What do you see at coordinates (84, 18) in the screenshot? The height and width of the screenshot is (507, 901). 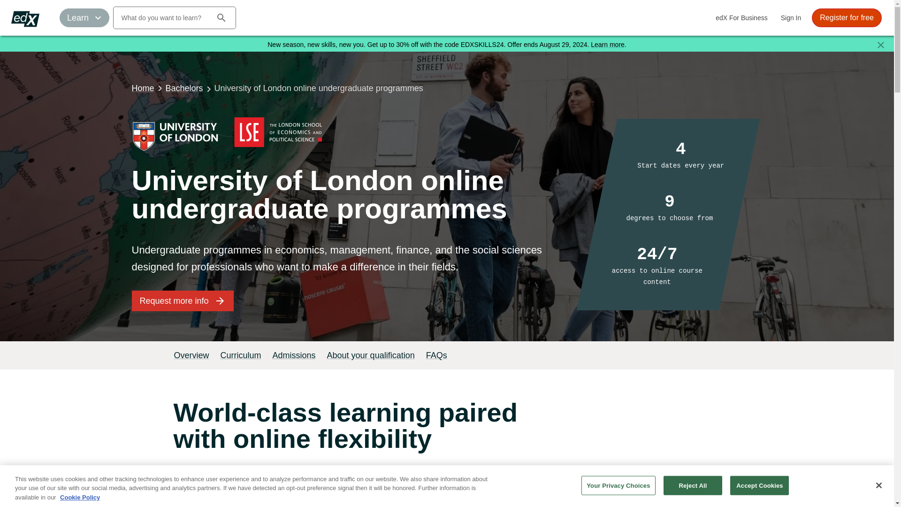 I see `Learn` at bounding box center [84, 18].